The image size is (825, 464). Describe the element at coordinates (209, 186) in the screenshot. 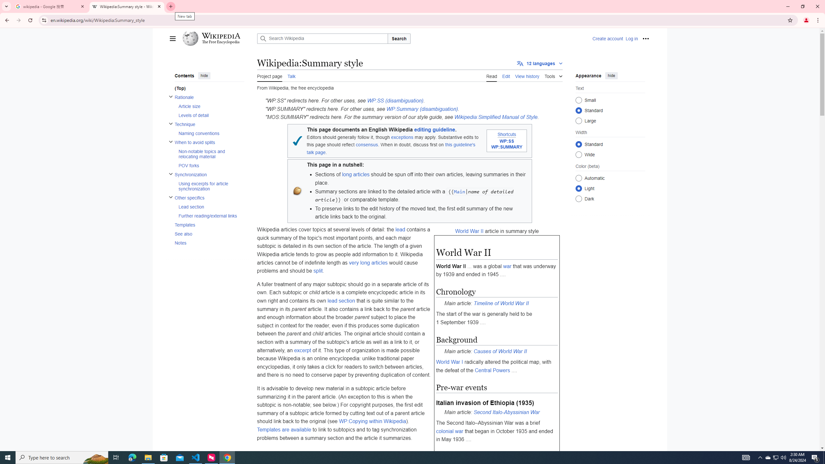

I see `AutomationID: toc-Using_excerpts_for_article_synchronization` at that location.